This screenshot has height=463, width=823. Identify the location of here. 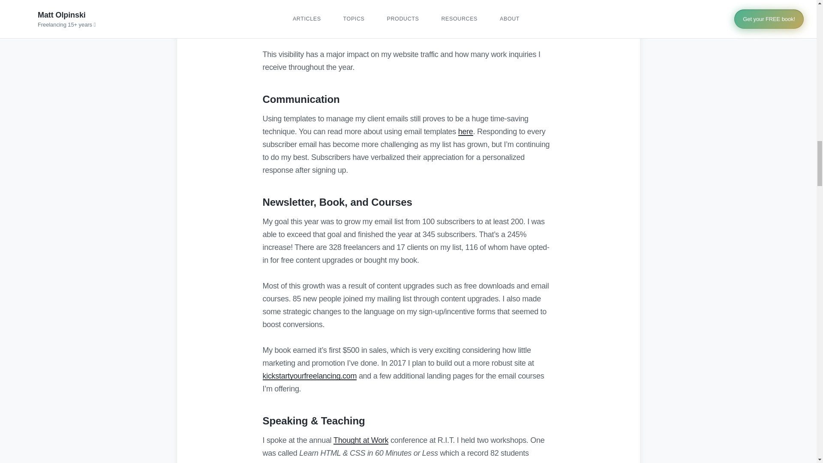
(466, 131).